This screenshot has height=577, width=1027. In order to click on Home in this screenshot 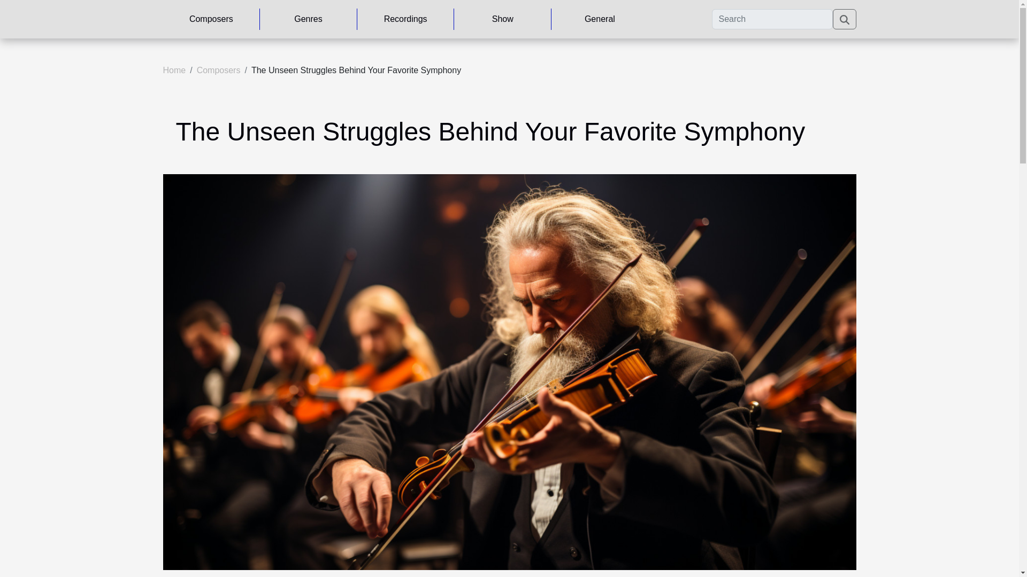, I will do `click(174, 71)`.